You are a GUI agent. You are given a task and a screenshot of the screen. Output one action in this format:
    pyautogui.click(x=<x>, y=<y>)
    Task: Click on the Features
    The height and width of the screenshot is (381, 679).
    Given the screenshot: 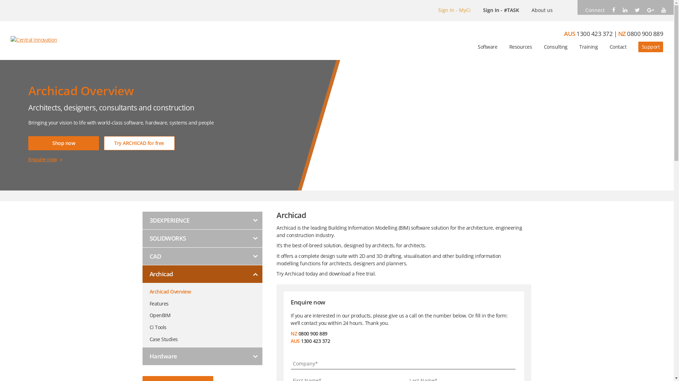 What is the action you would take?
    pyautogui.click(x=206, y=301)
    